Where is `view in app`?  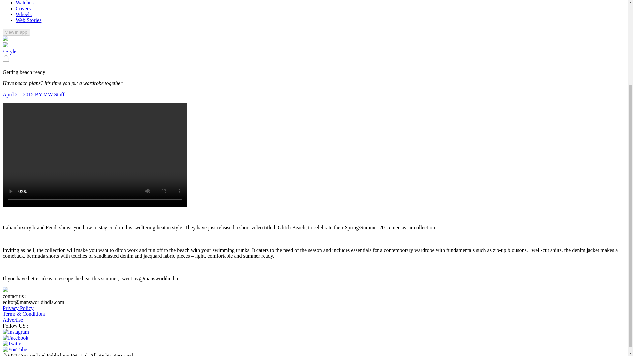 view in app is located at coordinates (16, 32).